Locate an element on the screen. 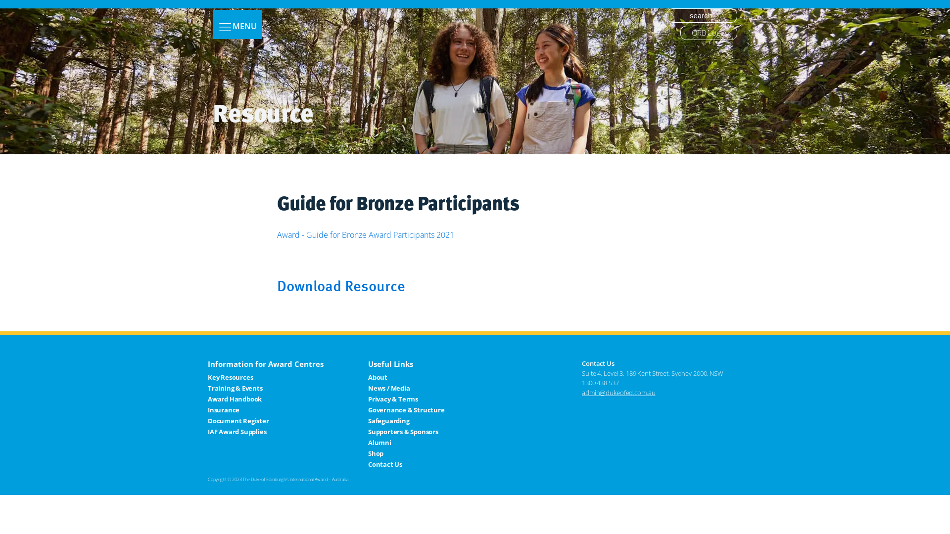 The width and height of the screenshot is (950, 534). Search for: is located at coordinates (702, 16).